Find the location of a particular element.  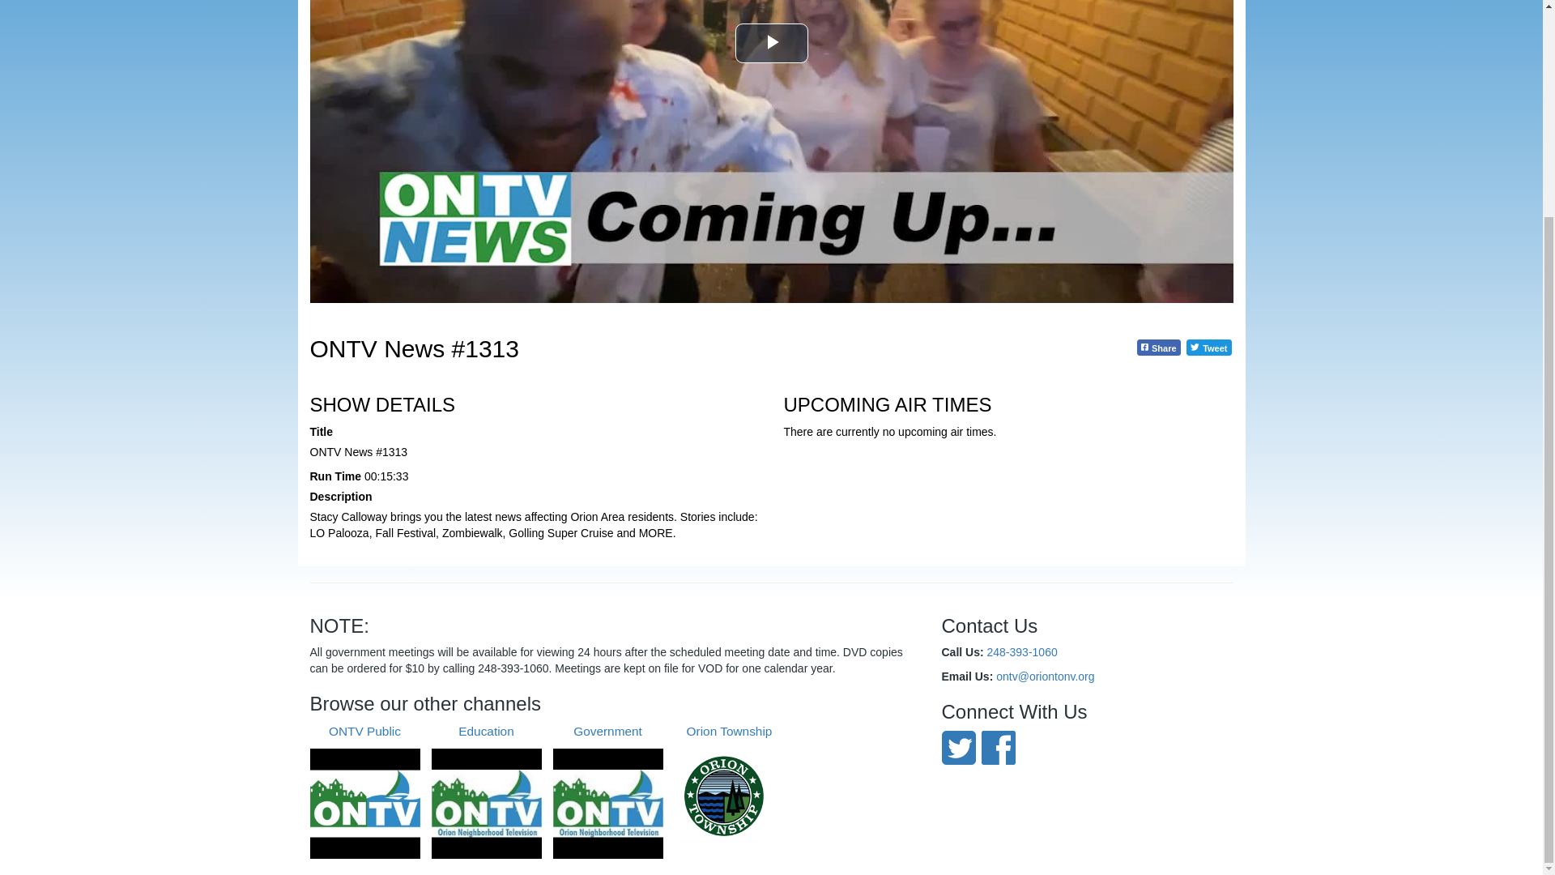

248-393-1060 is located at coordinates (1022, 652).